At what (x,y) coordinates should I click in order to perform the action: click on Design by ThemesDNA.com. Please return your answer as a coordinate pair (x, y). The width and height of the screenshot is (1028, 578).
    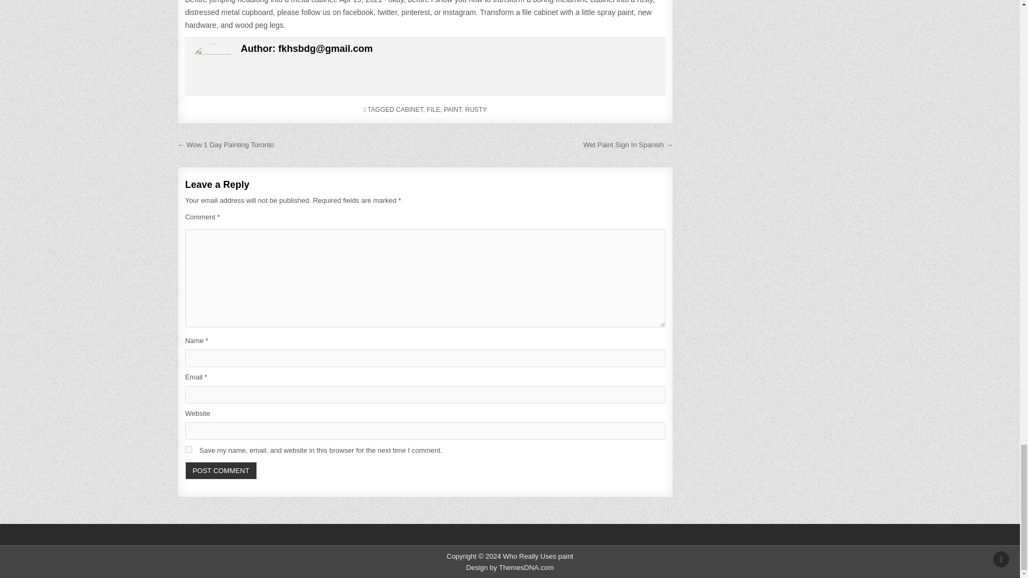
    Looking at the image, I should click on (510, 567).